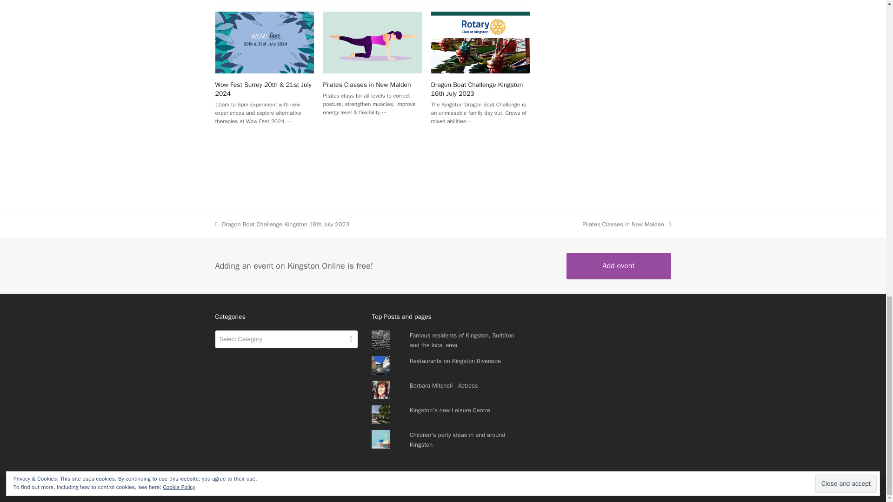 This screenshot has width=893, height=502. Describe the element at coordinates (462, 340) in the screenshot. I see `Famous residents of Kingston, Surbiton and the local area` at that location.